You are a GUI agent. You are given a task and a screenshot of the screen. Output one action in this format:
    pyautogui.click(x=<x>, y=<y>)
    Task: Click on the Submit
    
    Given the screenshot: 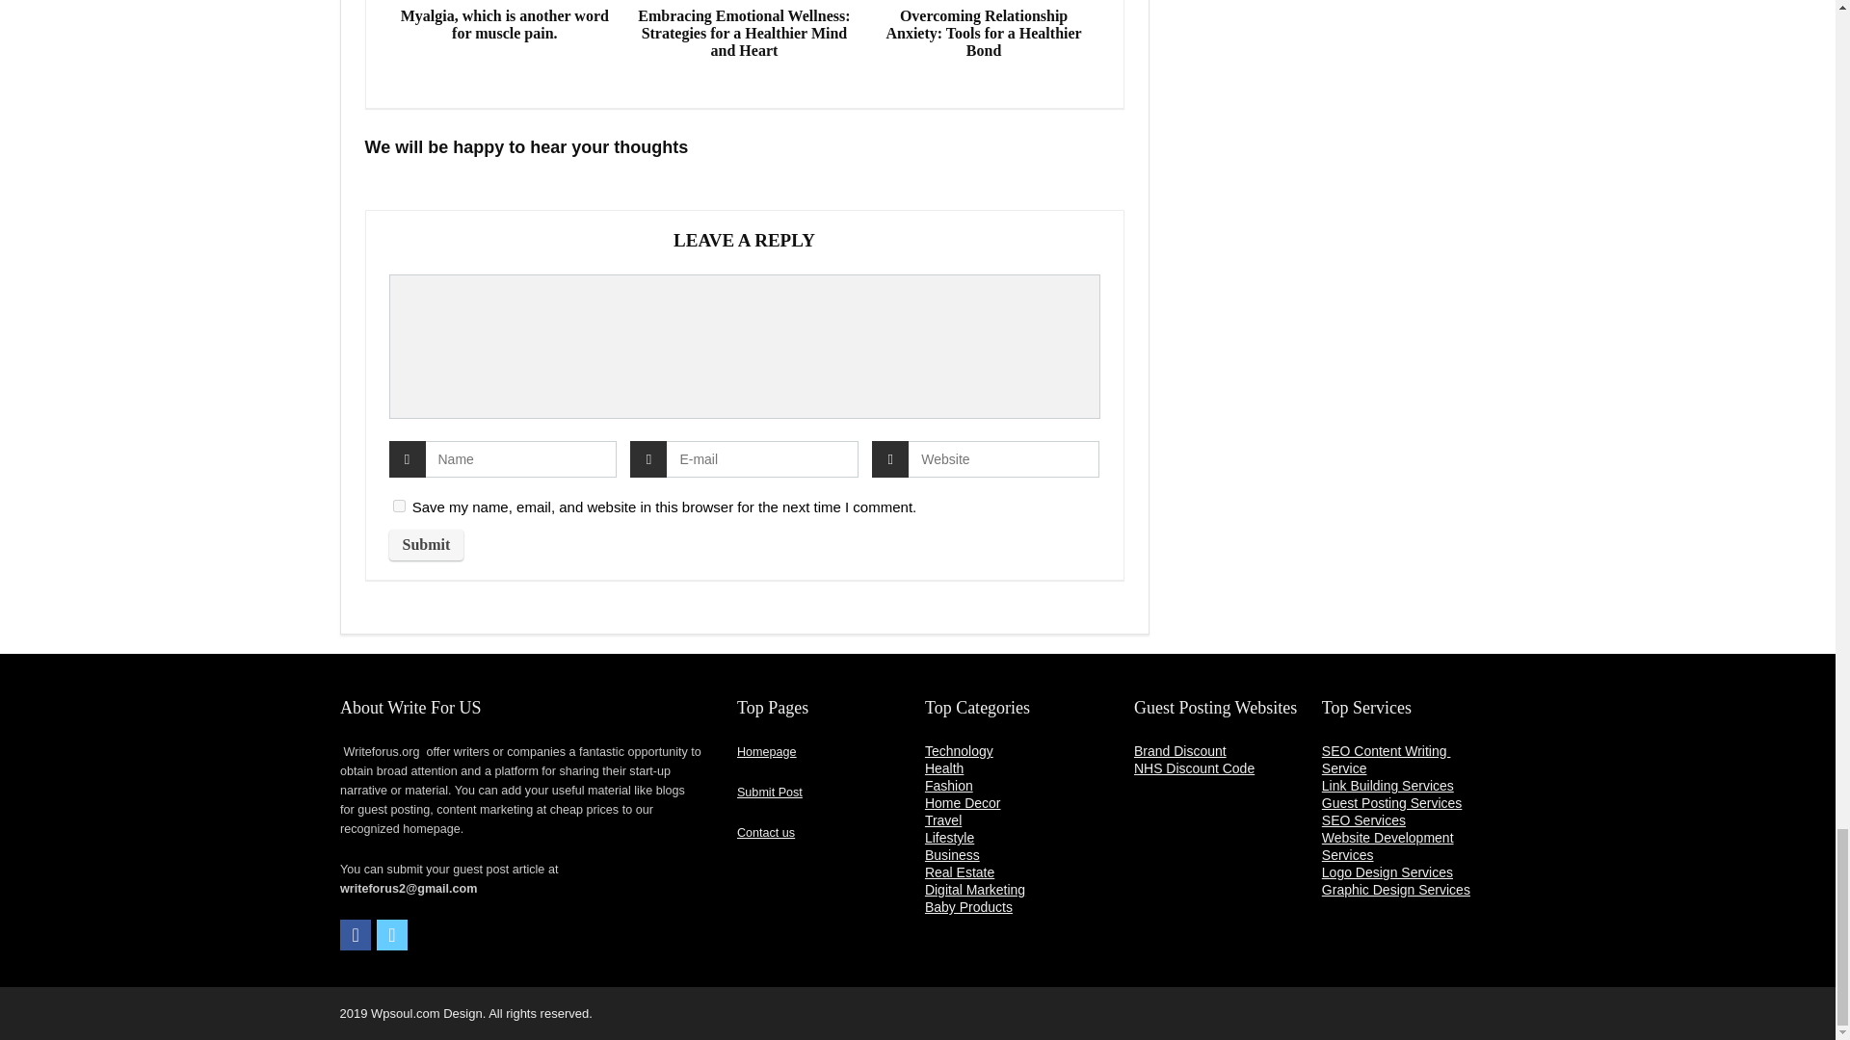 What is the action you would take?
    pyautogui.click(x=426, y=545)
    